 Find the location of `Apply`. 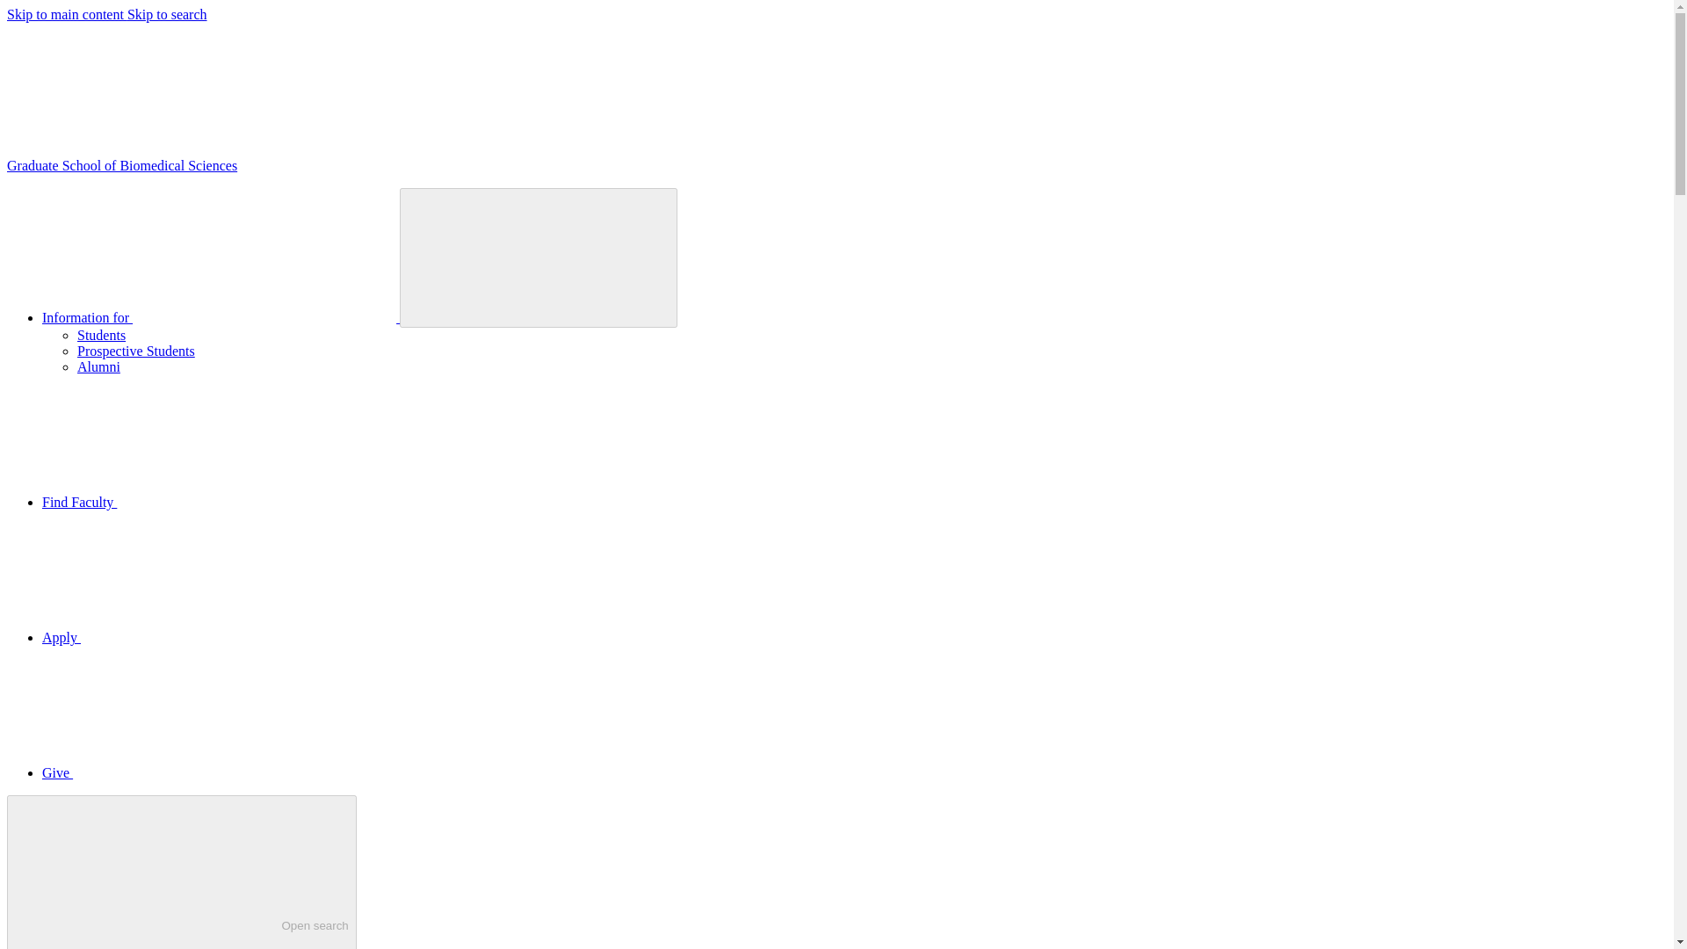

Apply is located at coordinates (193, 638).